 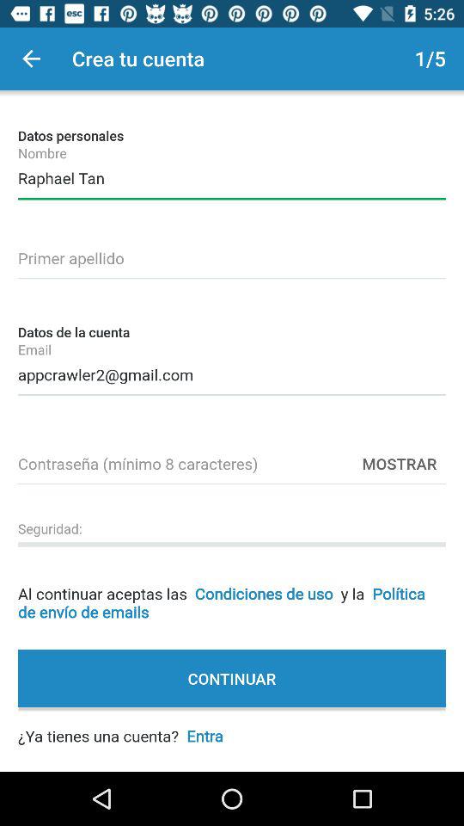 I want to click on turn on item next to the crea tu cuenta, so click(x=31, y=59).